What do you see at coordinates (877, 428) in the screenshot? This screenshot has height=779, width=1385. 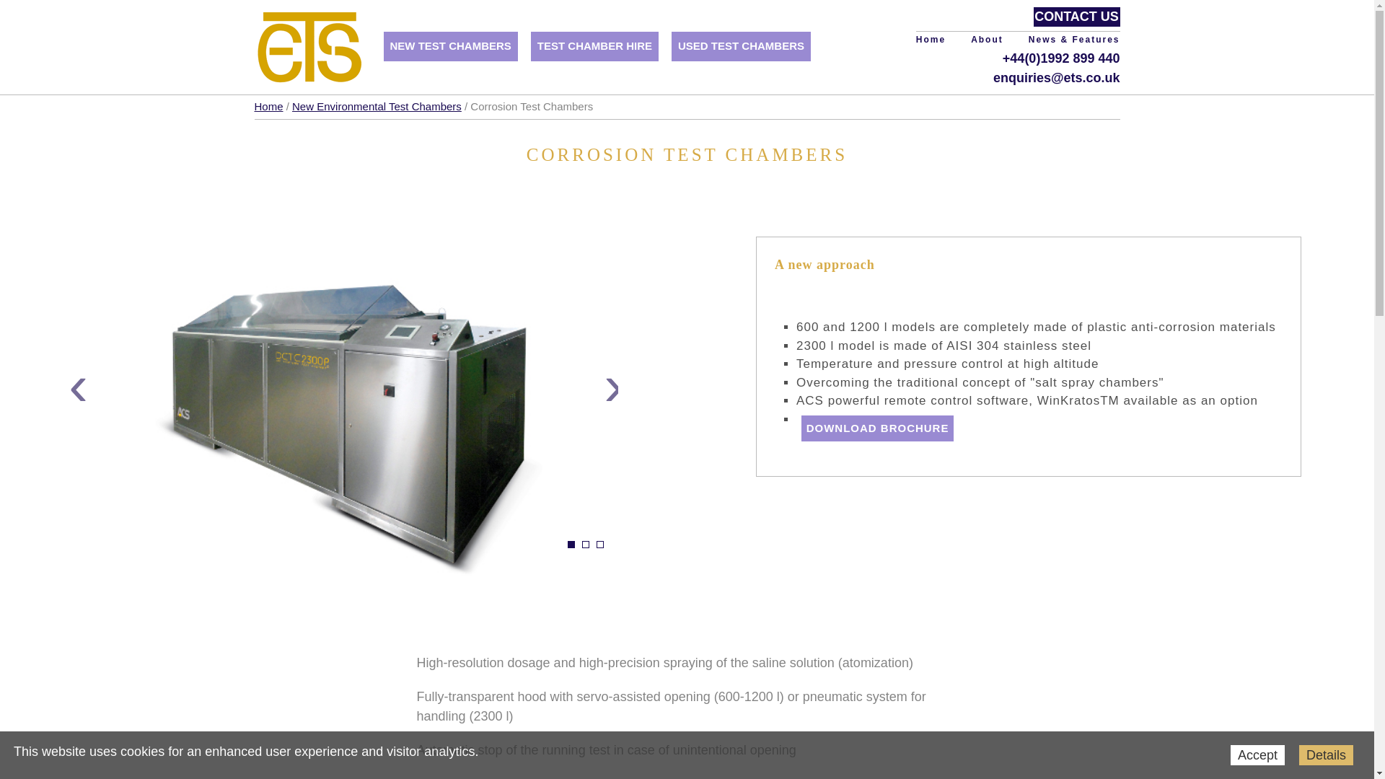 I see `DOWNLOAD BROCHURE` at bounding box center [877, 428].